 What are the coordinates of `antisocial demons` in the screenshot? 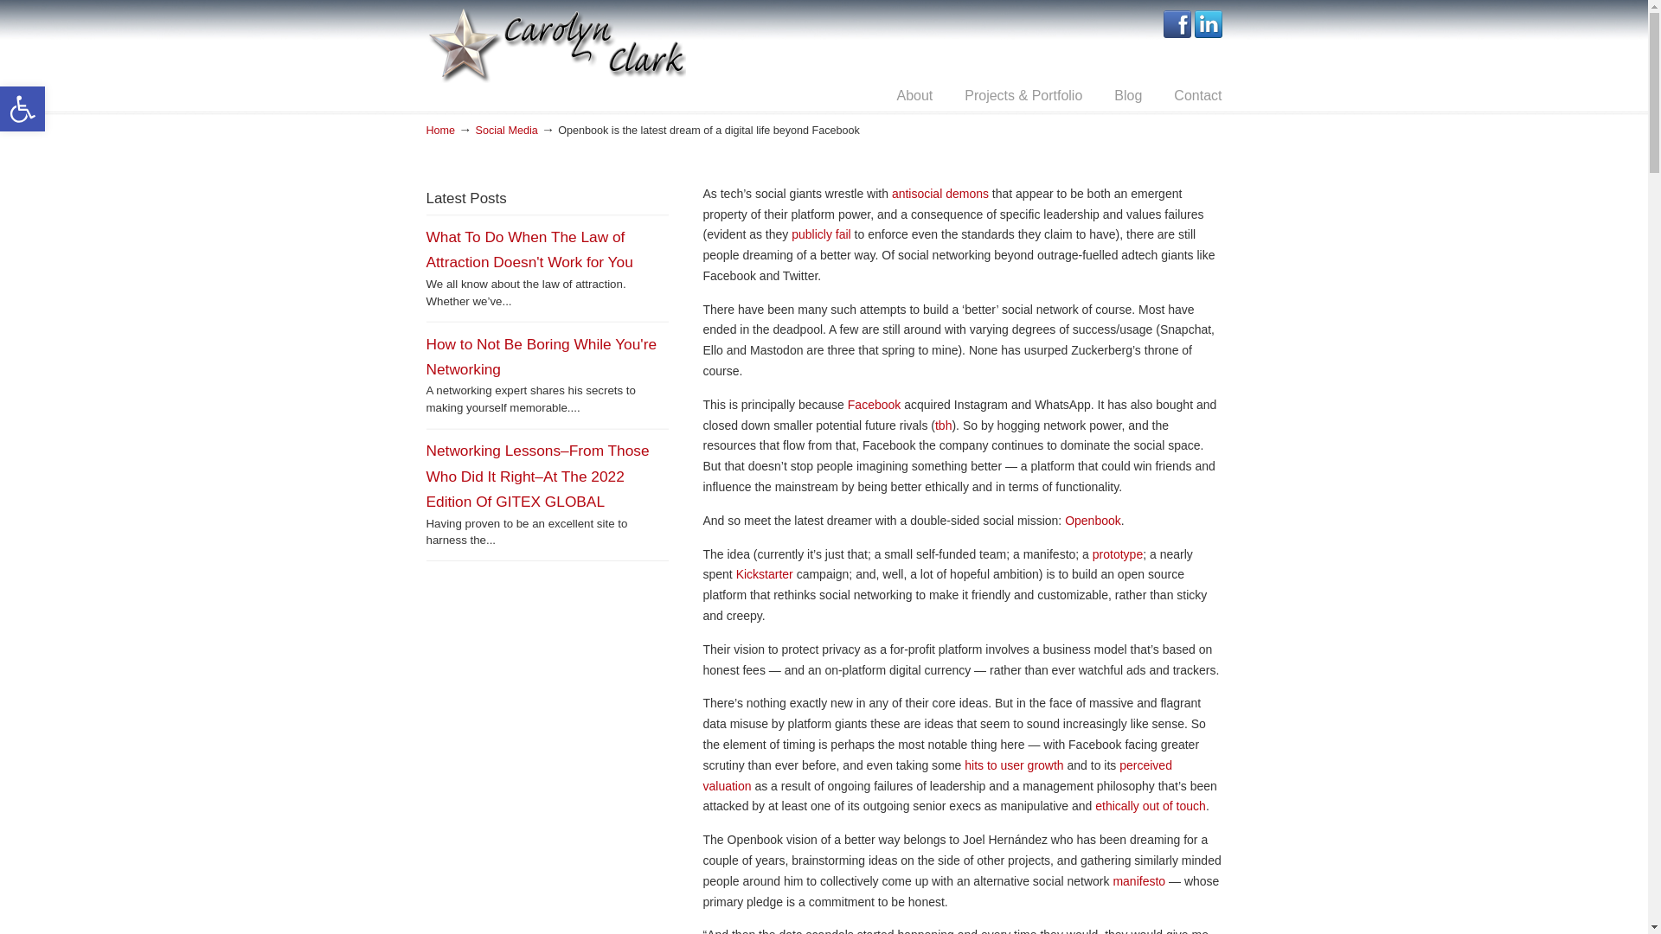 It's located at (940, 194).